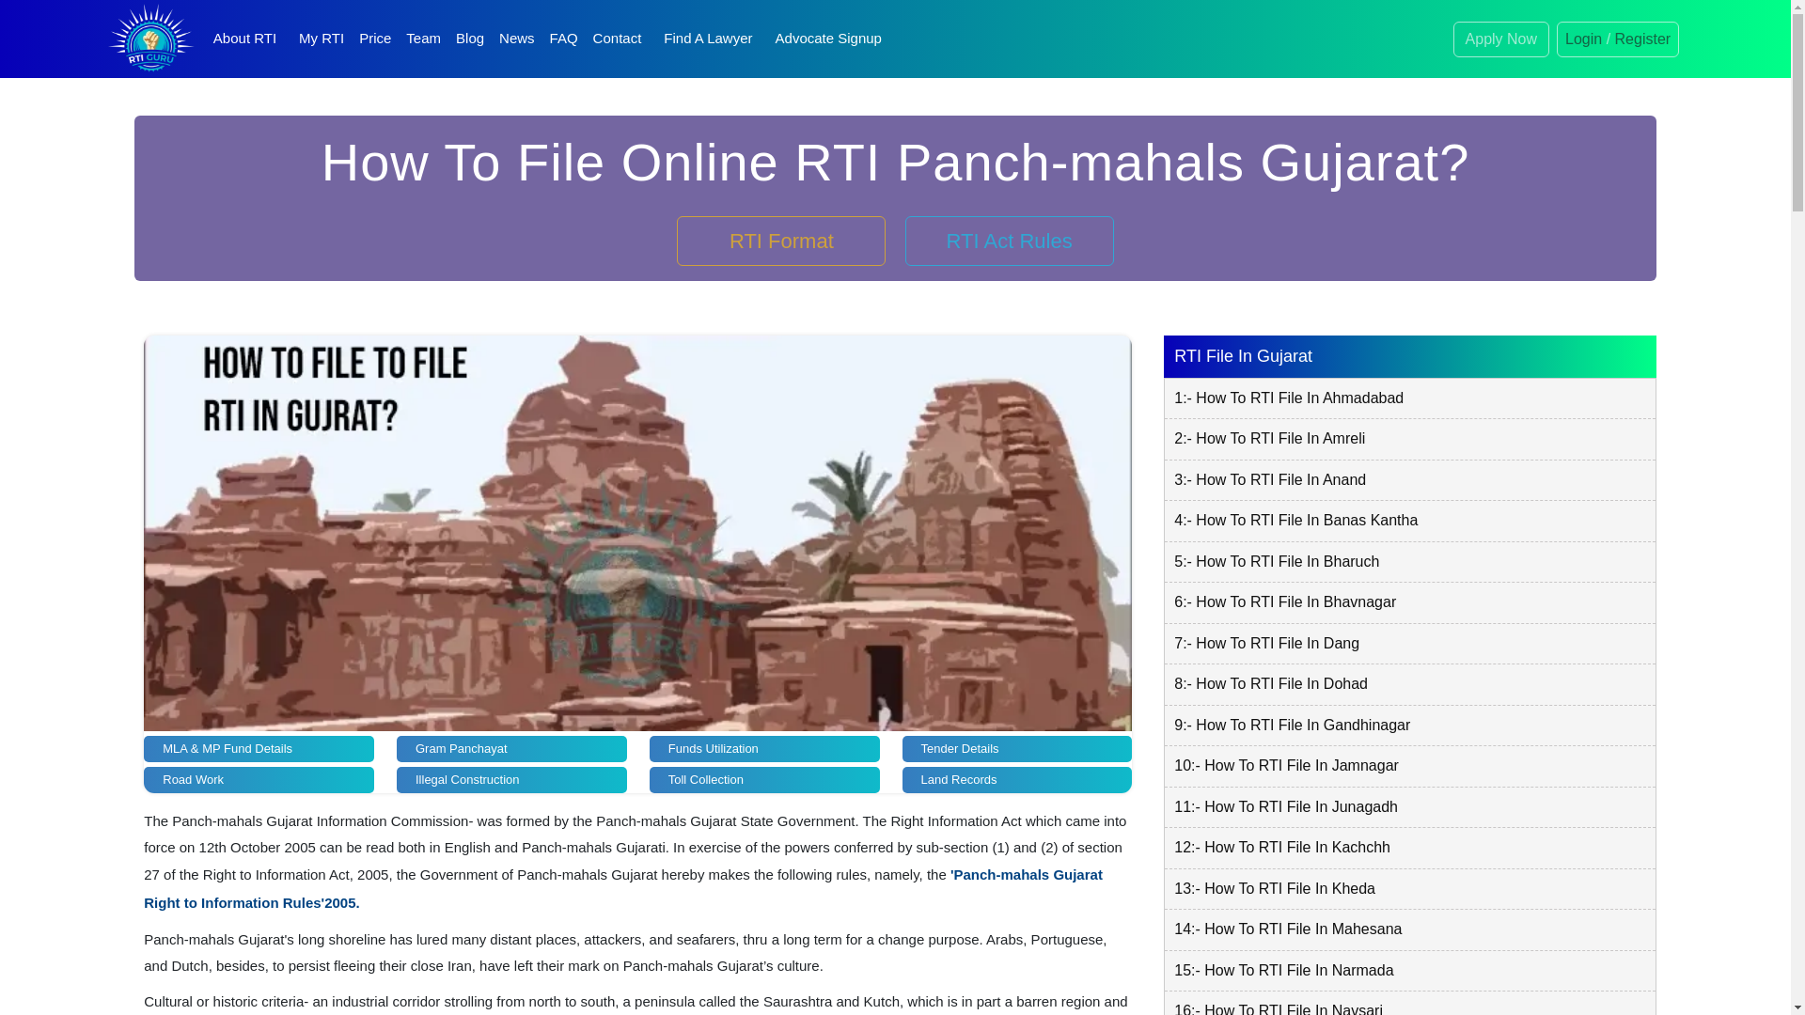  What do you see at coordinates (1643, 38) in the screenshot?
I see `Register` at bounding box center [1643, 38].